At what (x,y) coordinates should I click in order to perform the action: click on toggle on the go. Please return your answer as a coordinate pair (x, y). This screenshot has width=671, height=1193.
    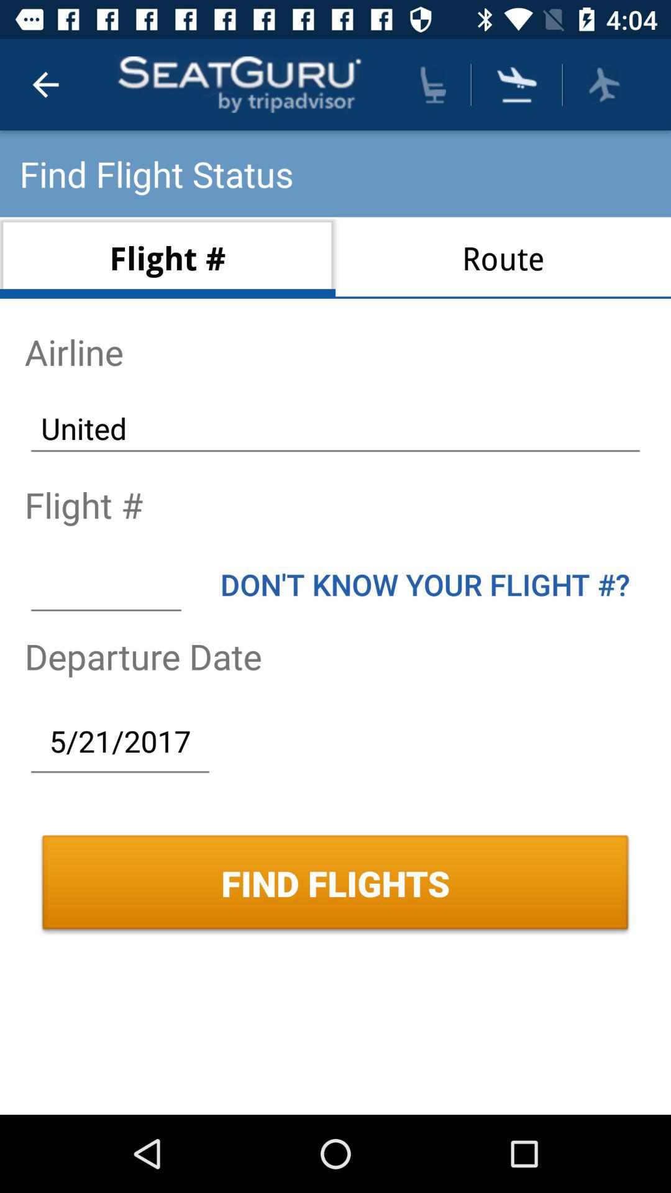
    Looking at the image, I should click on (604, 85).